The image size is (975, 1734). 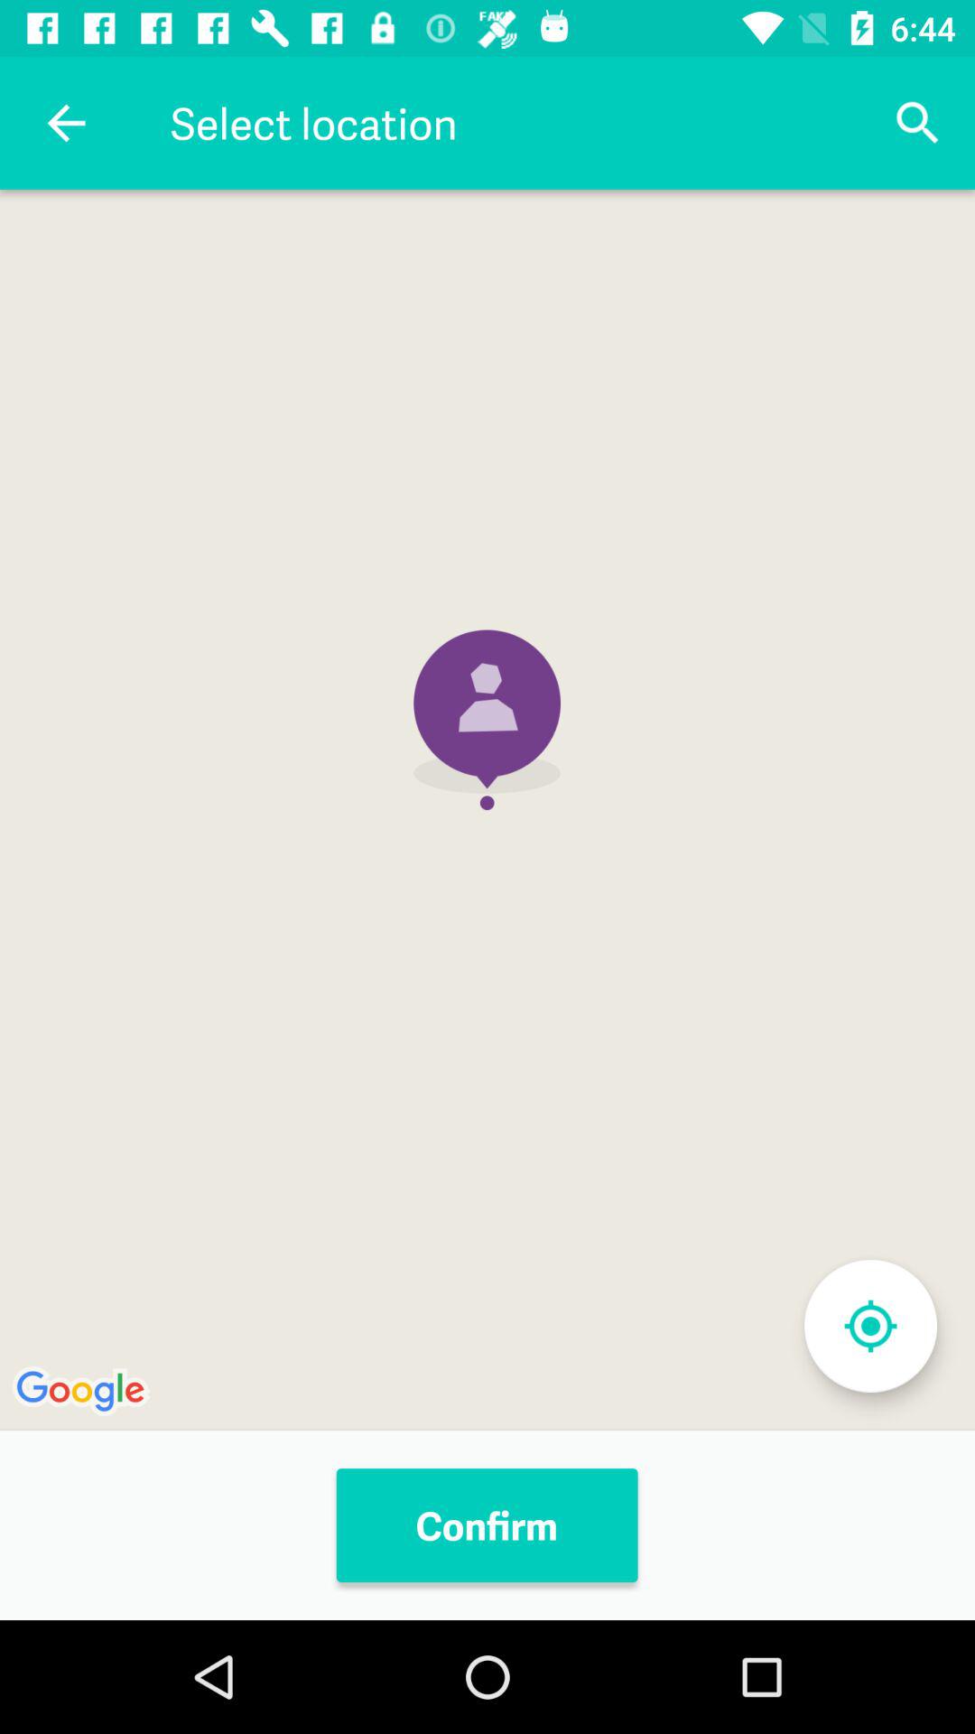 What do you see at coordinates (917, 123) in the screenshot?
I see `launch icon at the top right corner` at bounding box center [917, 123].